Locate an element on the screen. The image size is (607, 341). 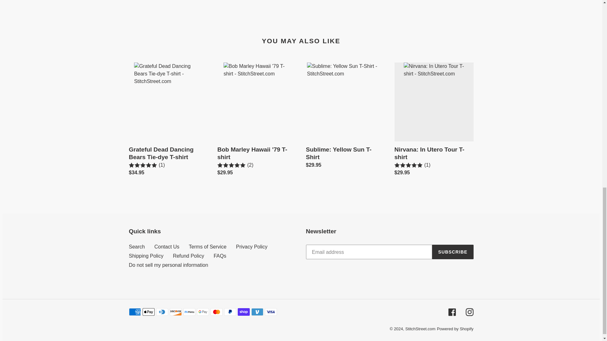
Product reviews widget is located at coordinates (301, 9).